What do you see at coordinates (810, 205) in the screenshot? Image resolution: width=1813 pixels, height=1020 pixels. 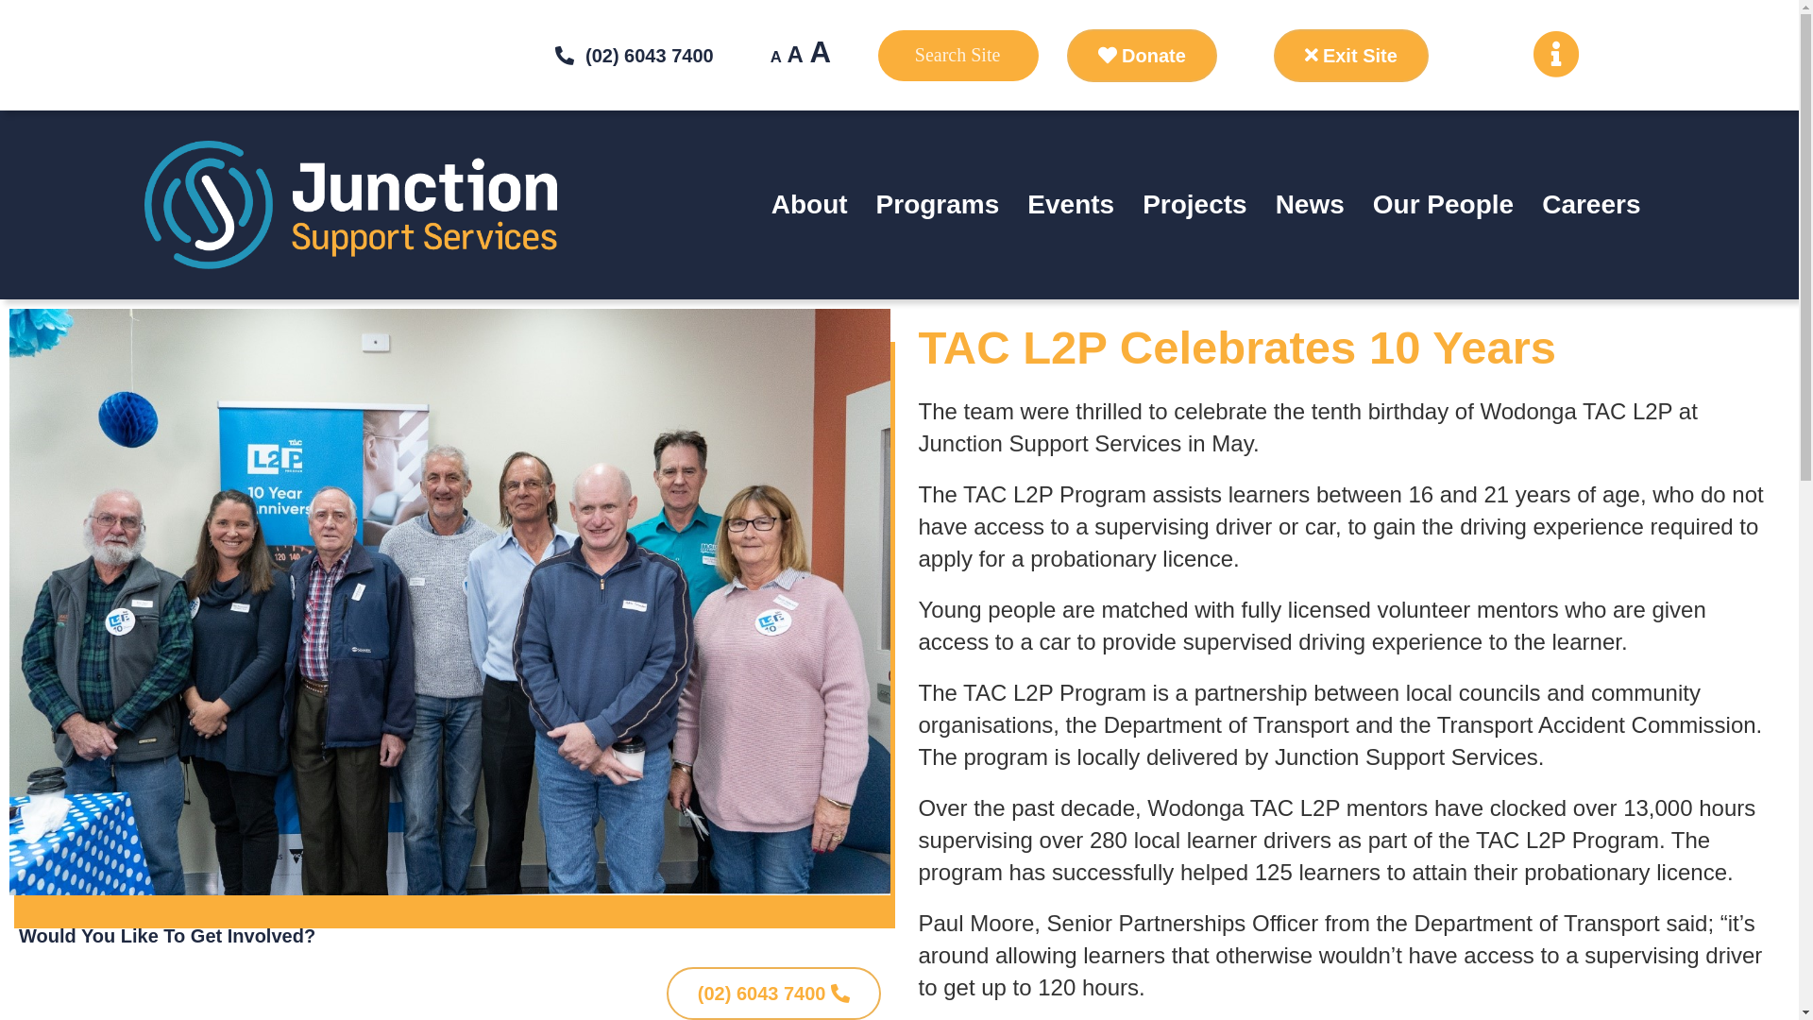 I see `About` at bounding box center [810, 205].